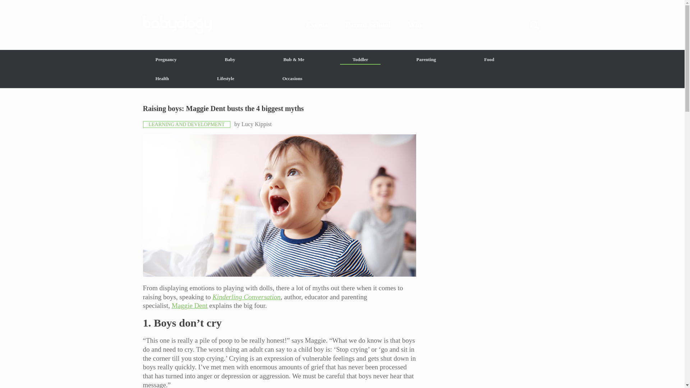 The image size is (690, 388). I want to click on Kinderling Conversation, so click(246, 297).